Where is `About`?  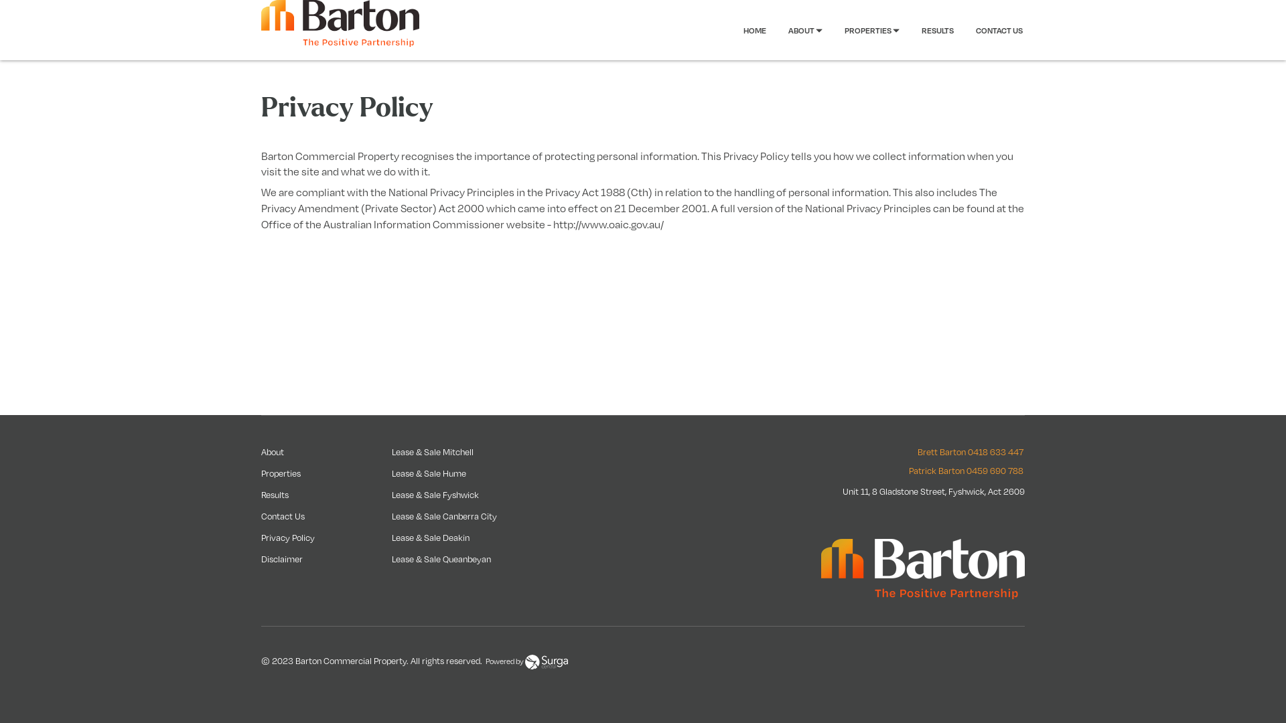 About is located at coordinates (273, 452).